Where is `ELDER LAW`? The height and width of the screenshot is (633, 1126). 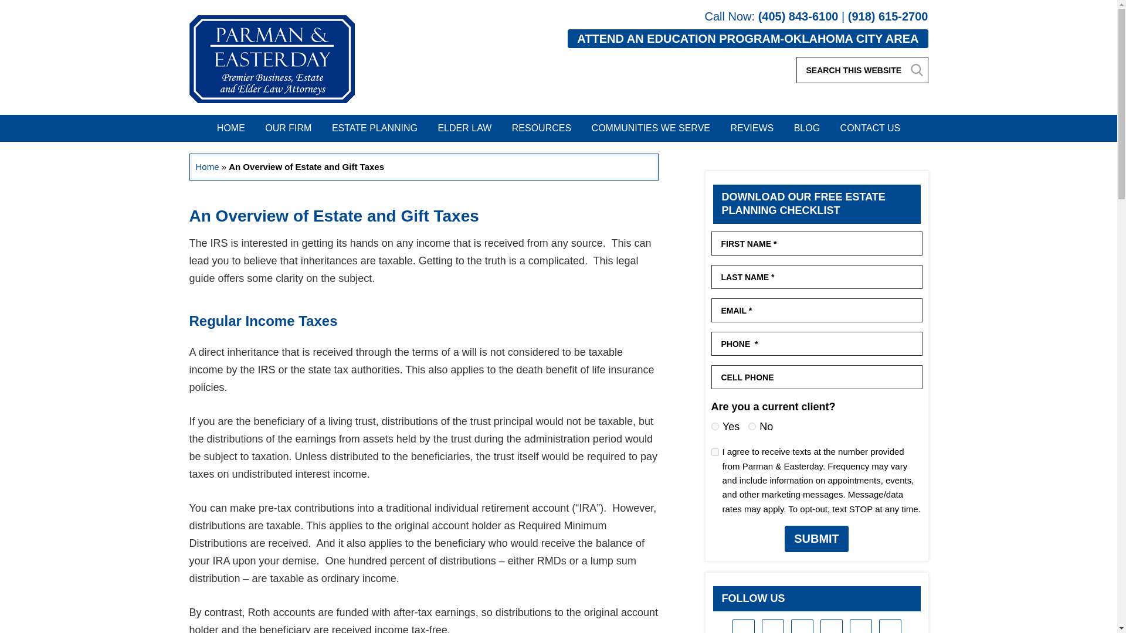 ELDER LAW is located at coordinates (464, 128).